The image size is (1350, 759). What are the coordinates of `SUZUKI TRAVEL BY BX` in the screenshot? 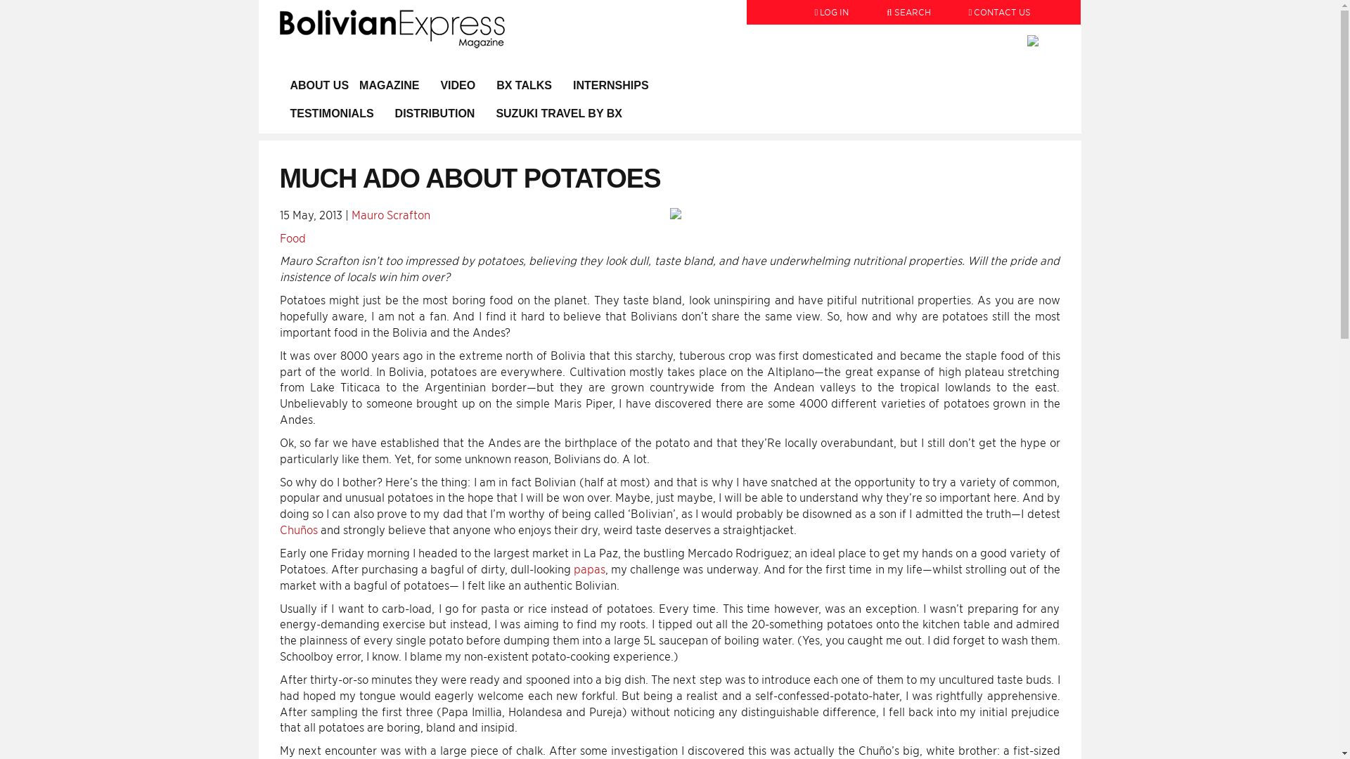 It's located at (558, 114).